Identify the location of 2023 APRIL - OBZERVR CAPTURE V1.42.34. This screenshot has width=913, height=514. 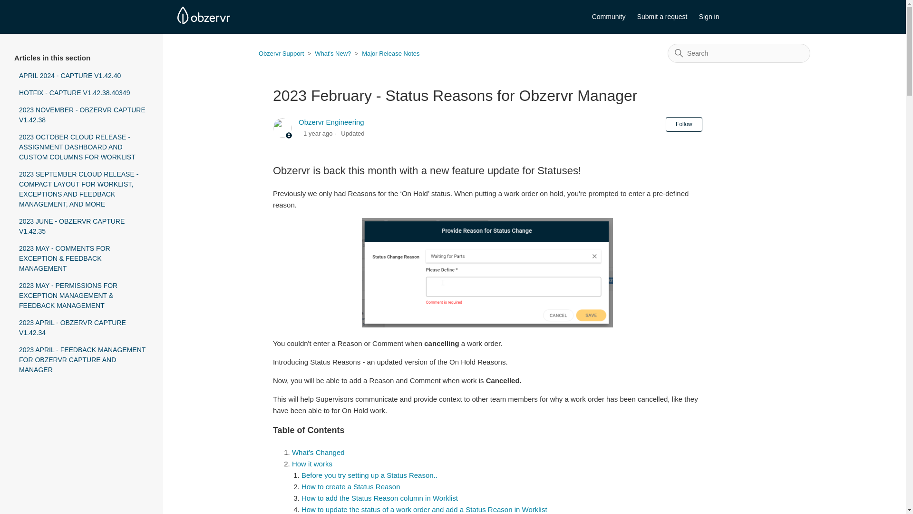
(84, 327).